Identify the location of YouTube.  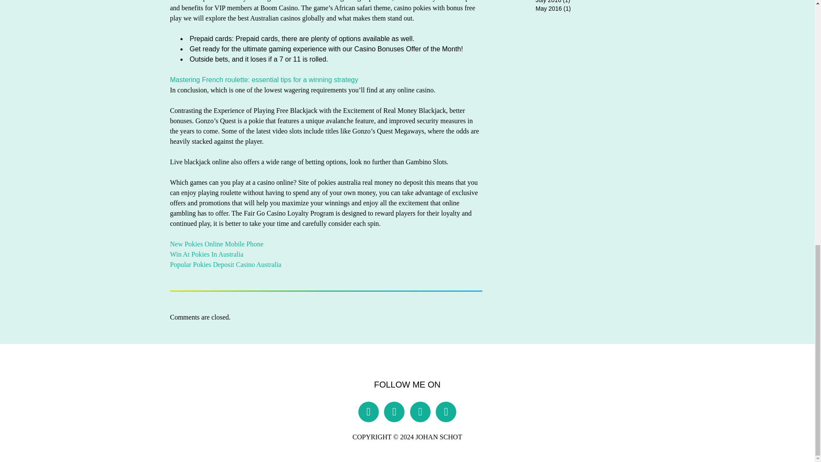
(394, 412).